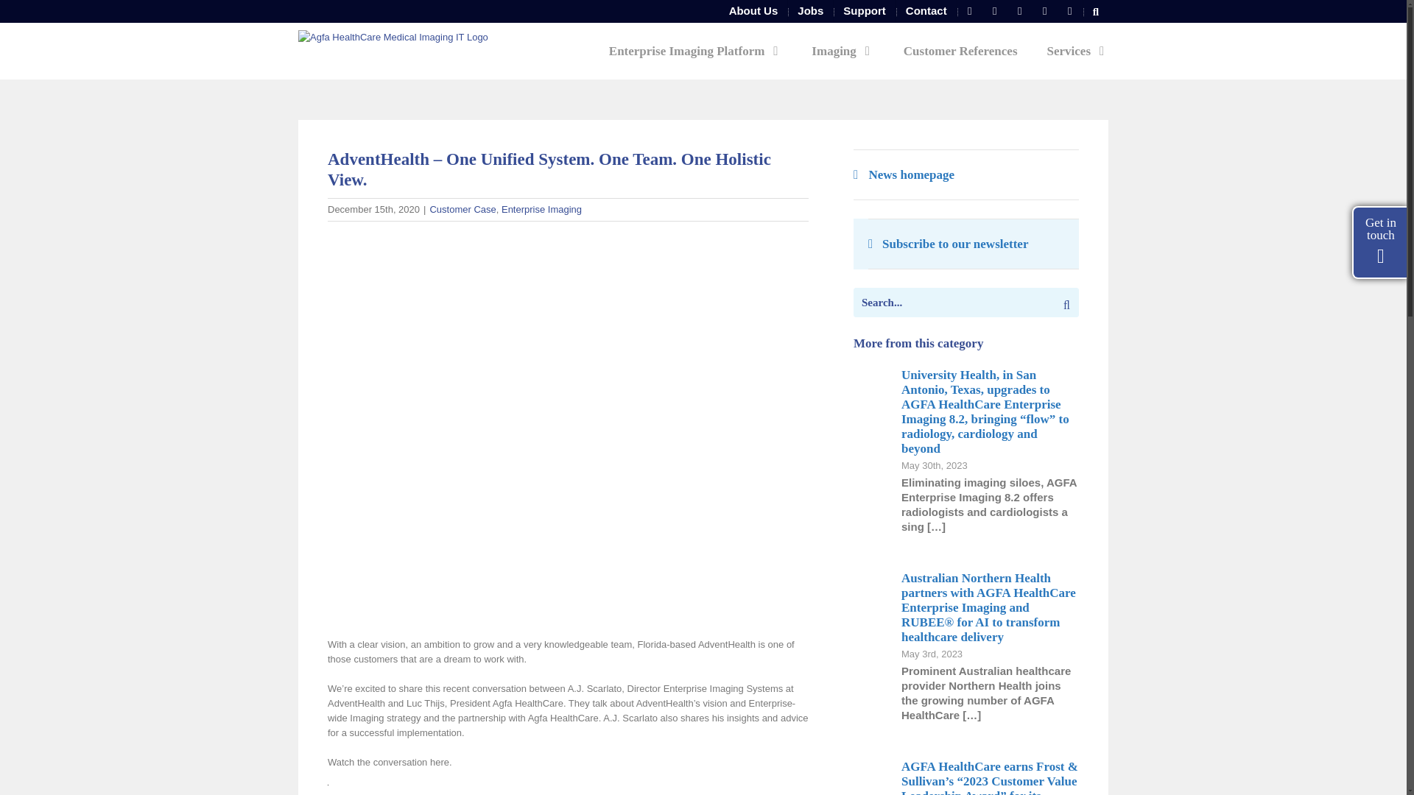 The height and width of the screenshot is (795, 1414). Describe the element at coordinates (865, 11) in the screenshot. I see `Support` at that location.